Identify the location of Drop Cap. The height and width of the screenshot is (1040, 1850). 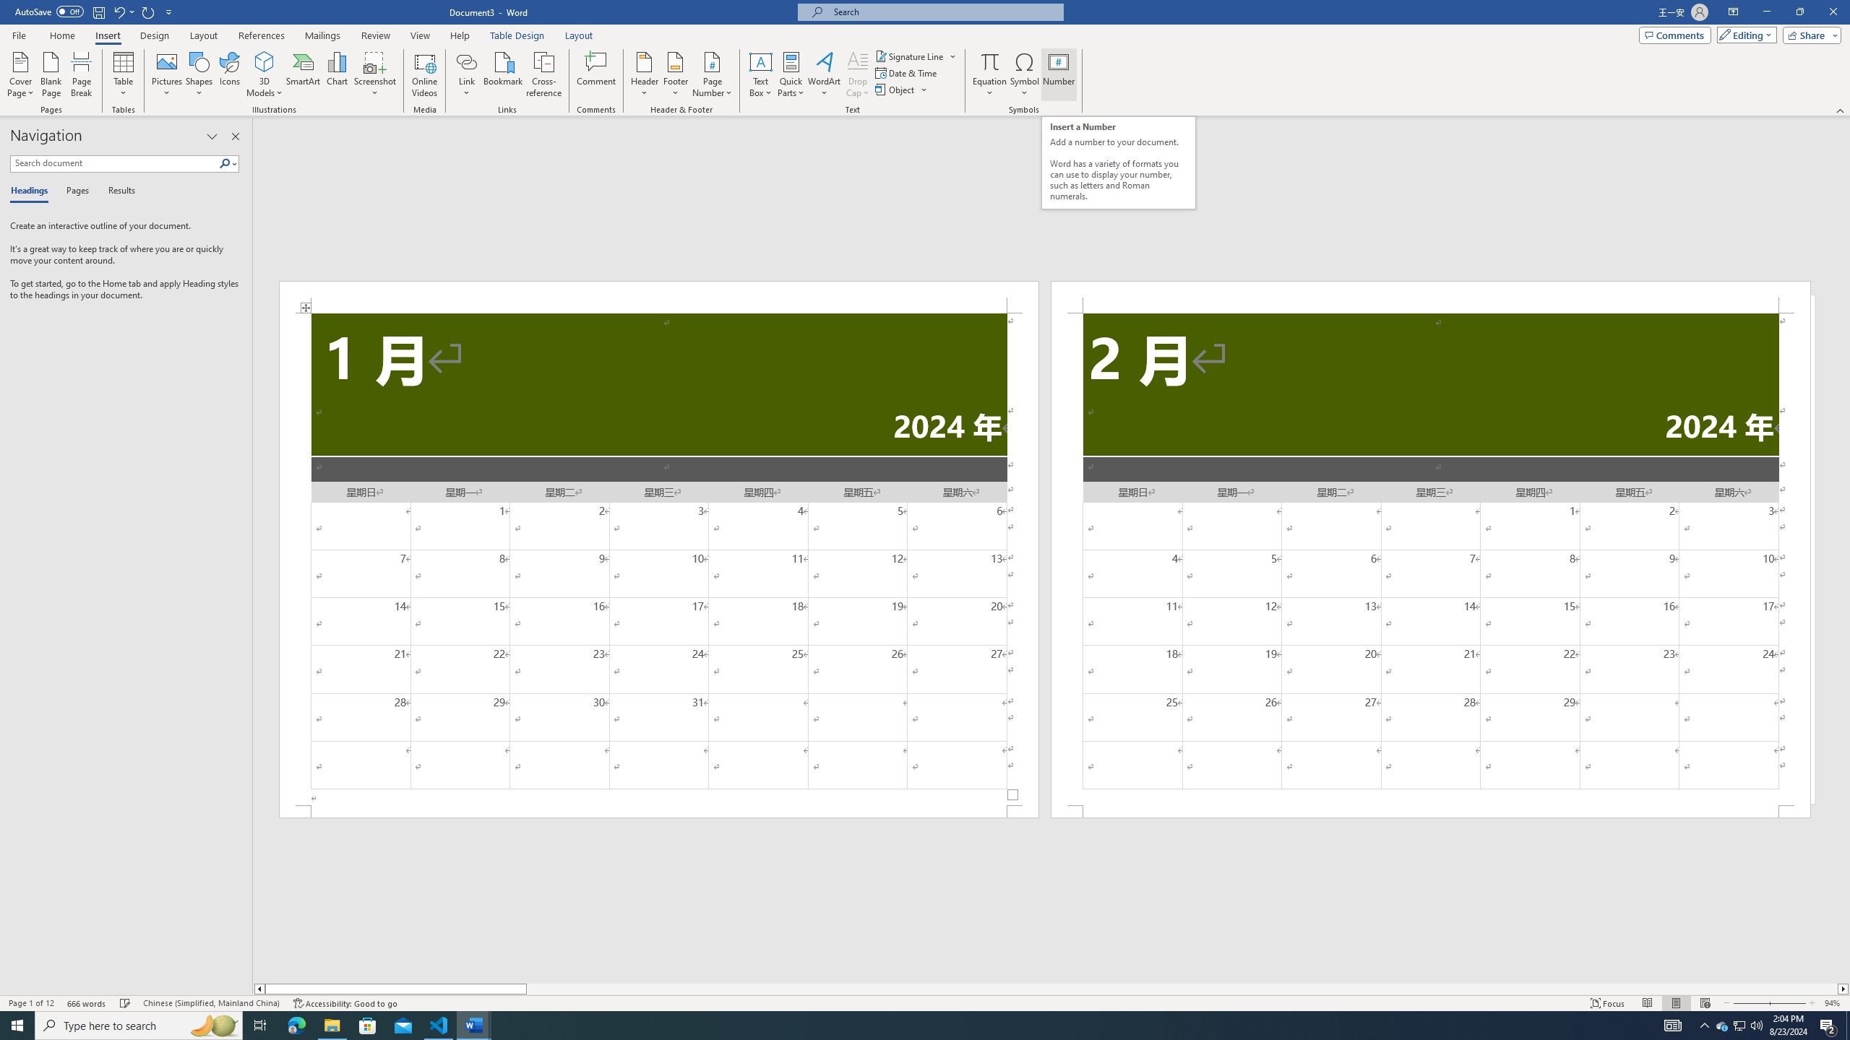
(857, 74).